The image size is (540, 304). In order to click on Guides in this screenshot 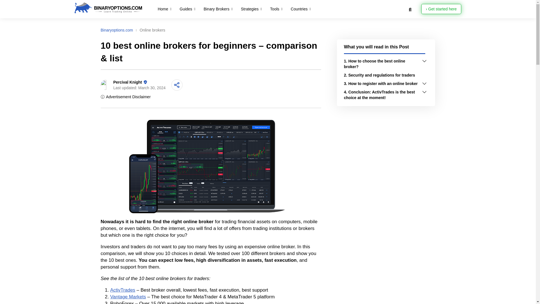, I will do `click(186, 9)`.